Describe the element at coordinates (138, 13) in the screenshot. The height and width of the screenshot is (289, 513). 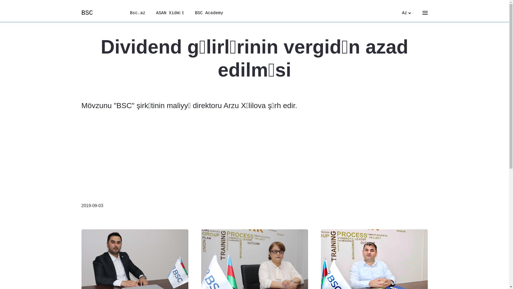
I see `Bsc.az` at that location.